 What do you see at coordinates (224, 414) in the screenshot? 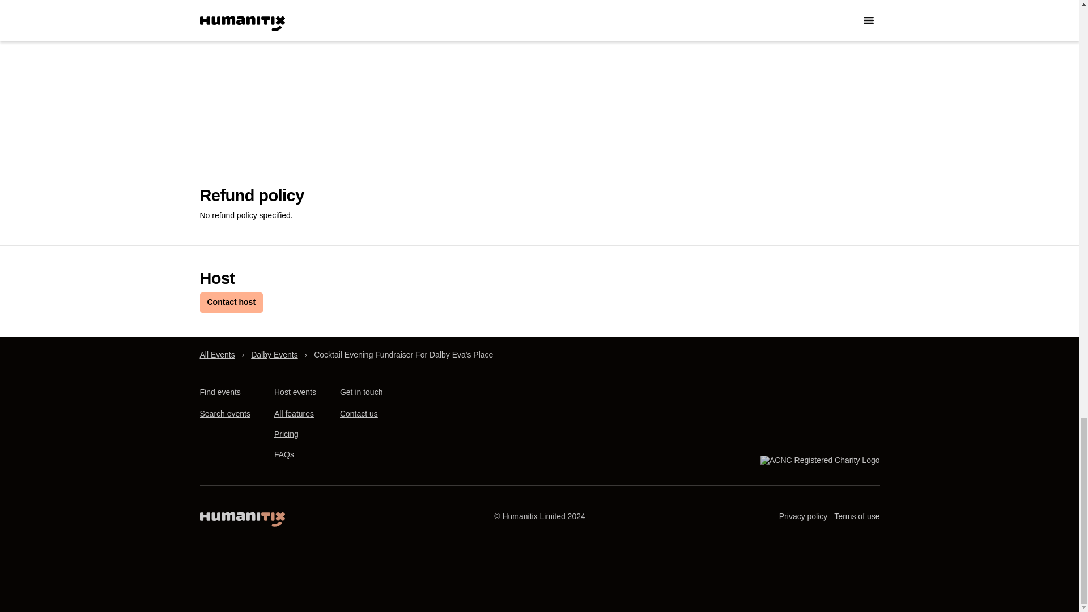
I see `Search events` at bounding box center [224, 414].